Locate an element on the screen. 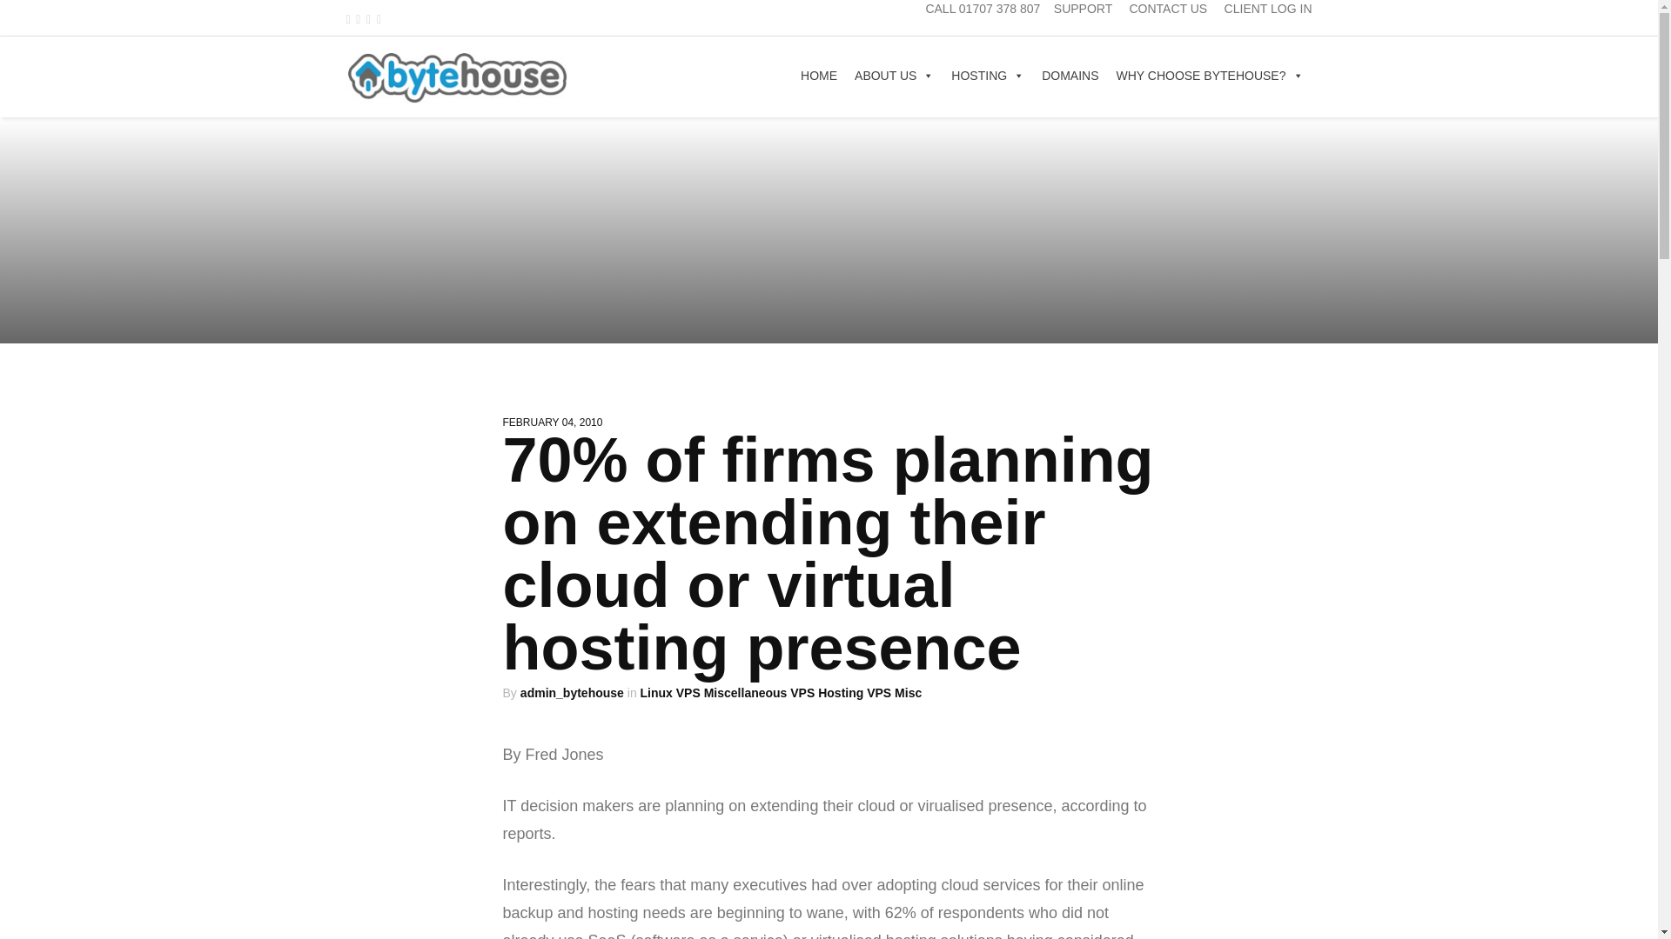  ABOUT US is located at coordinates (893, 75).